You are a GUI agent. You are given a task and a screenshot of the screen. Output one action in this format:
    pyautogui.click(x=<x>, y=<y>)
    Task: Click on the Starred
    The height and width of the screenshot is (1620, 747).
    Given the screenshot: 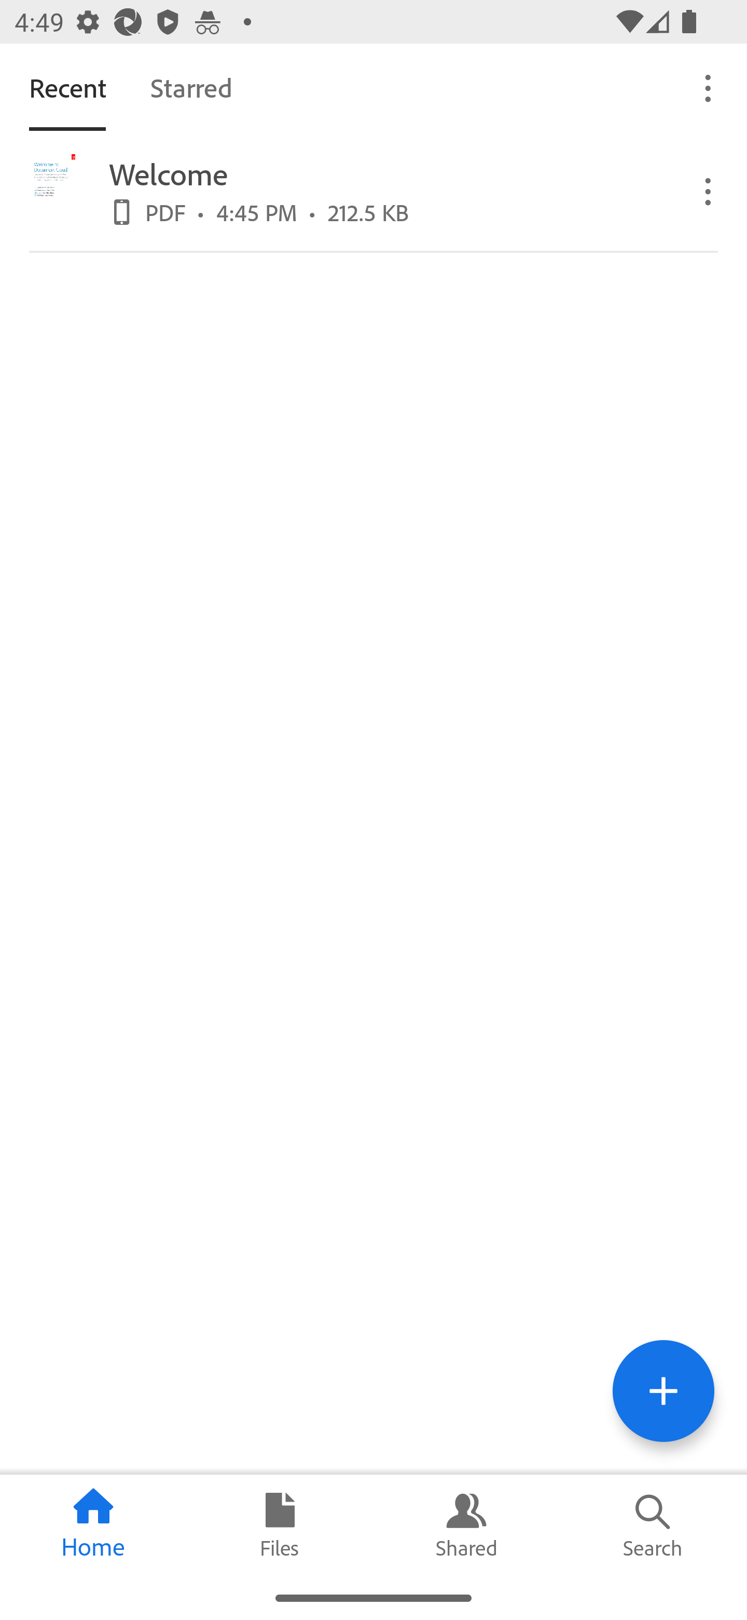 What is the action you would take?
    pyautogui.click(x=191, y=87)
    